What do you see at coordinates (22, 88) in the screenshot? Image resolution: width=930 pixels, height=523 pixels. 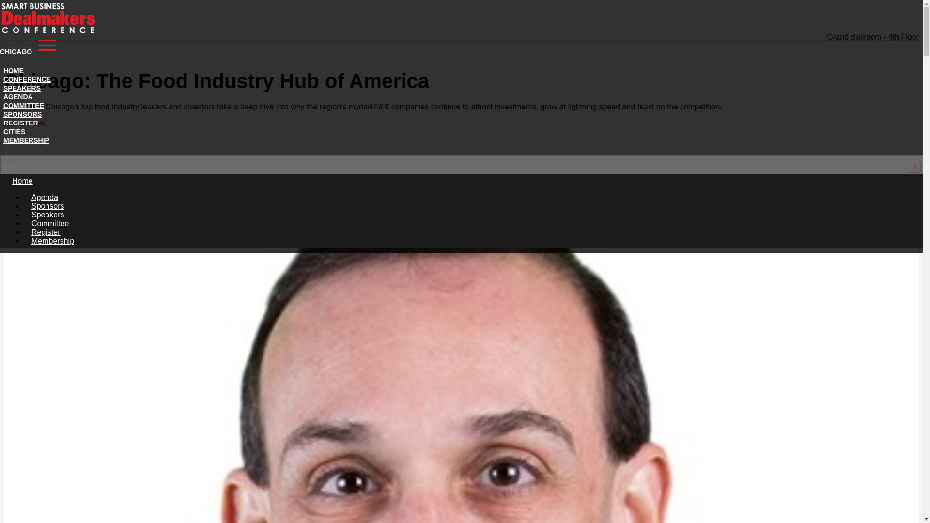 I see `SPEAKERS` at bounding box center [22, 88].